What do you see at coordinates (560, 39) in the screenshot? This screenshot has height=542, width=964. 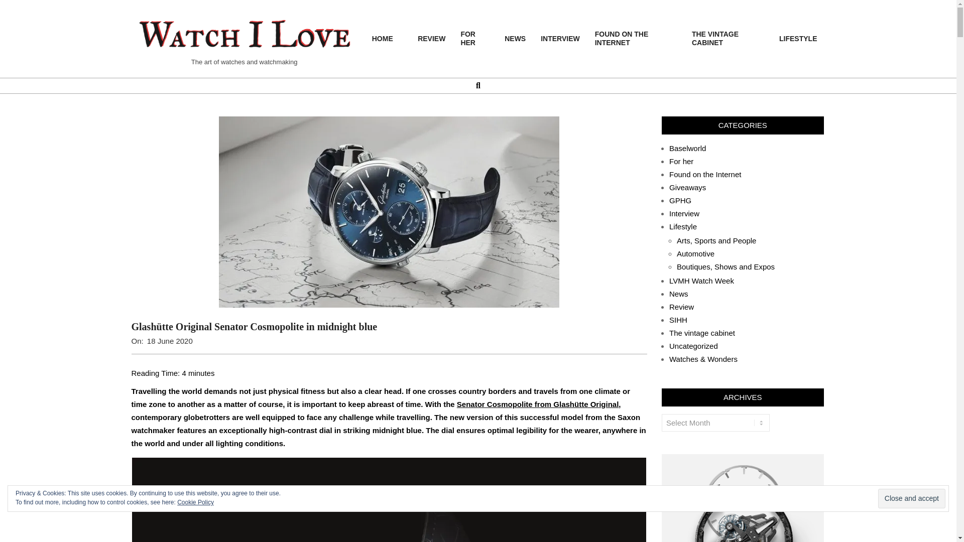 I see `INTERVIEW` at bounding box center [560, 39].